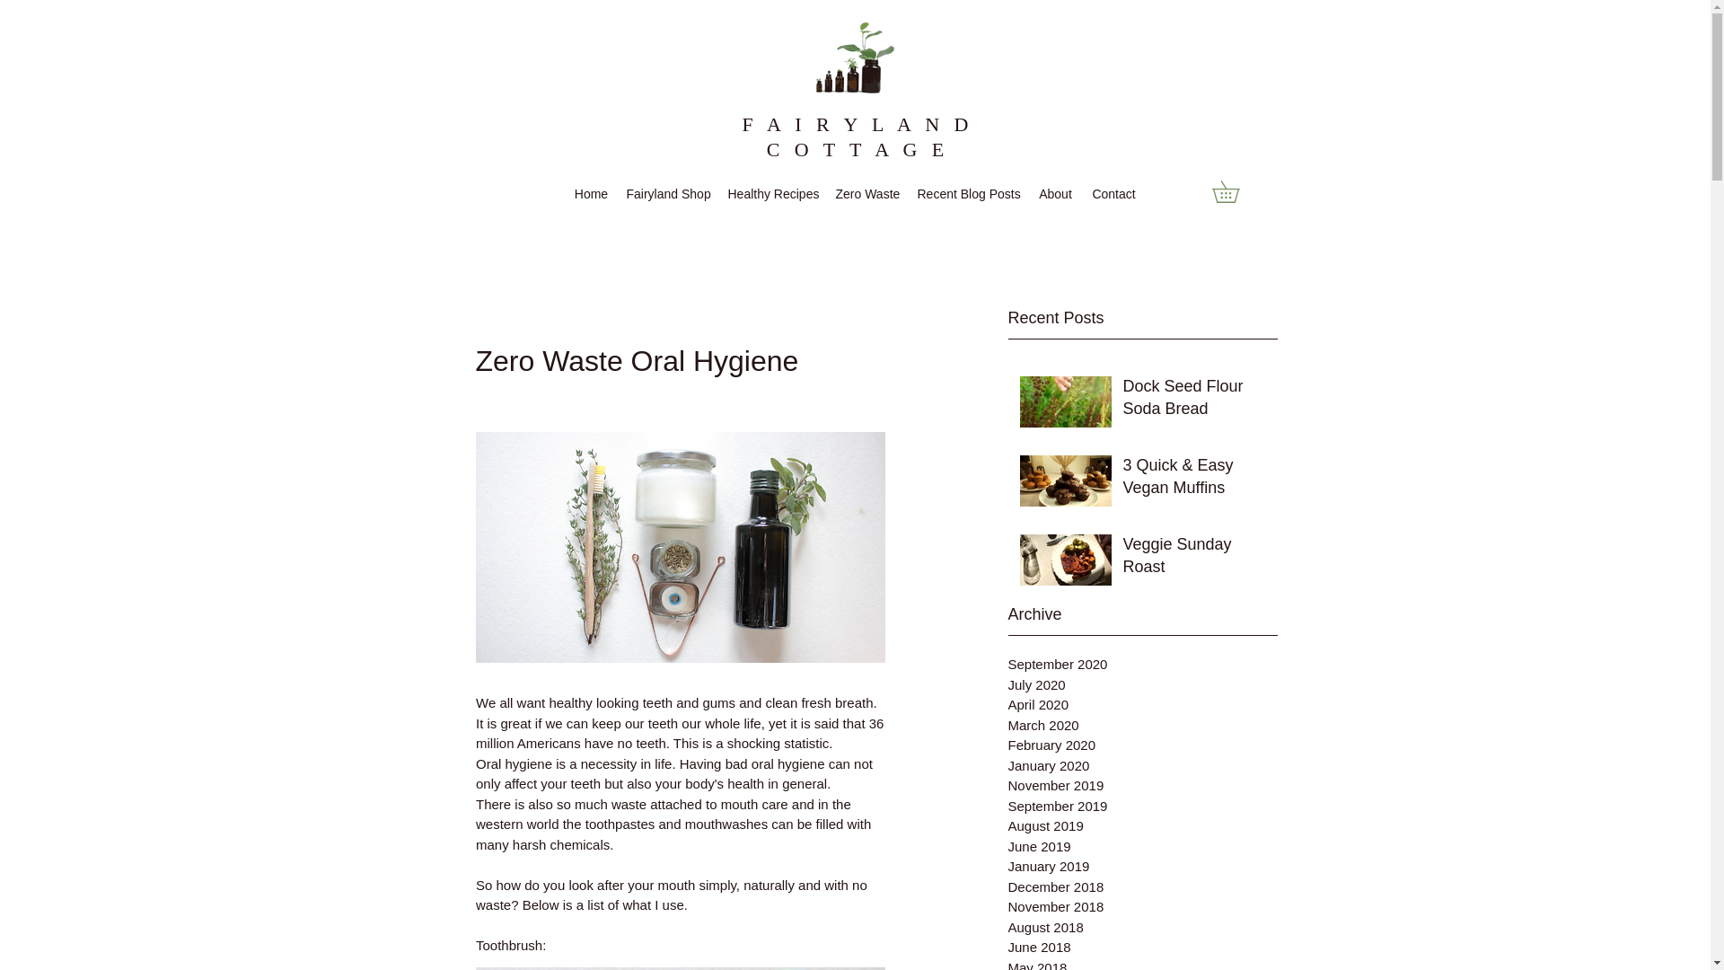 The height and width of the screenshot is (970, 1724). Describe the element at coordinates (1142, 685) in the screenshot. I see `July 2020` at that location.